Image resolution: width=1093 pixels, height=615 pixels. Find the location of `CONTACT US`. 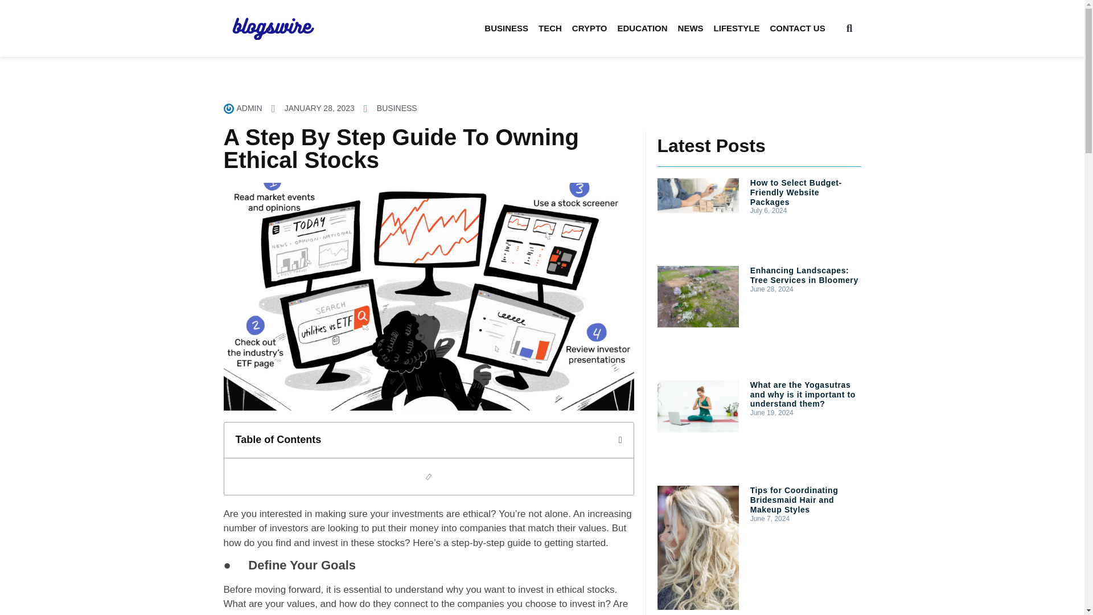

CONTACT US is located at coordinates (797, 28).